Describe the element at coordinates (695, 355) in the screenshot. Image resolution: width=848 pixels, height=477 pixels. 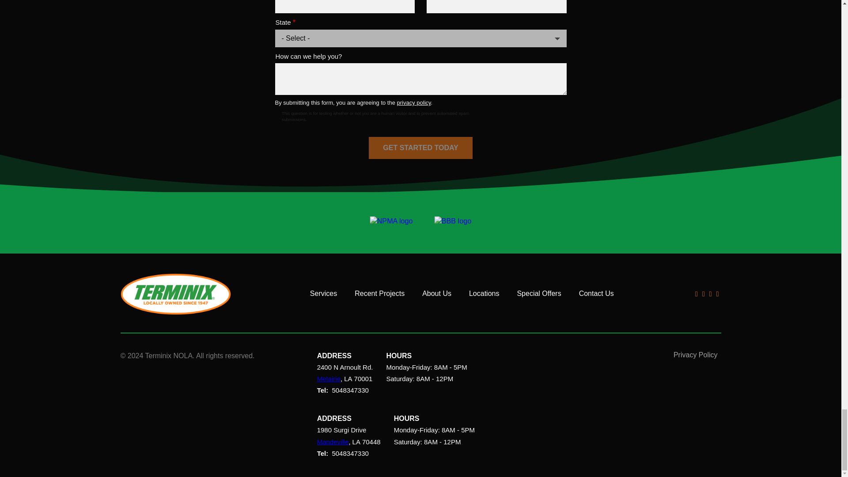
I see `Privacy Policy` at that location.